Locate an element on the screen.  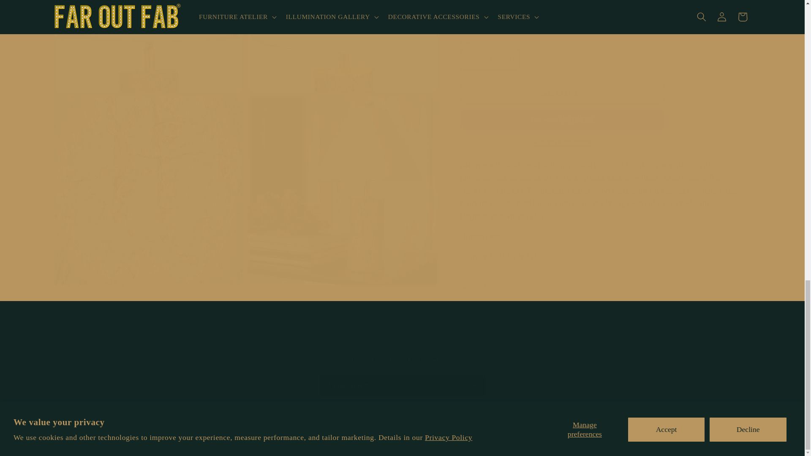
ABOUT CONTACT PRIVACY RETURN POLICY STORIES TERMS is located at coordinates (402, 334).